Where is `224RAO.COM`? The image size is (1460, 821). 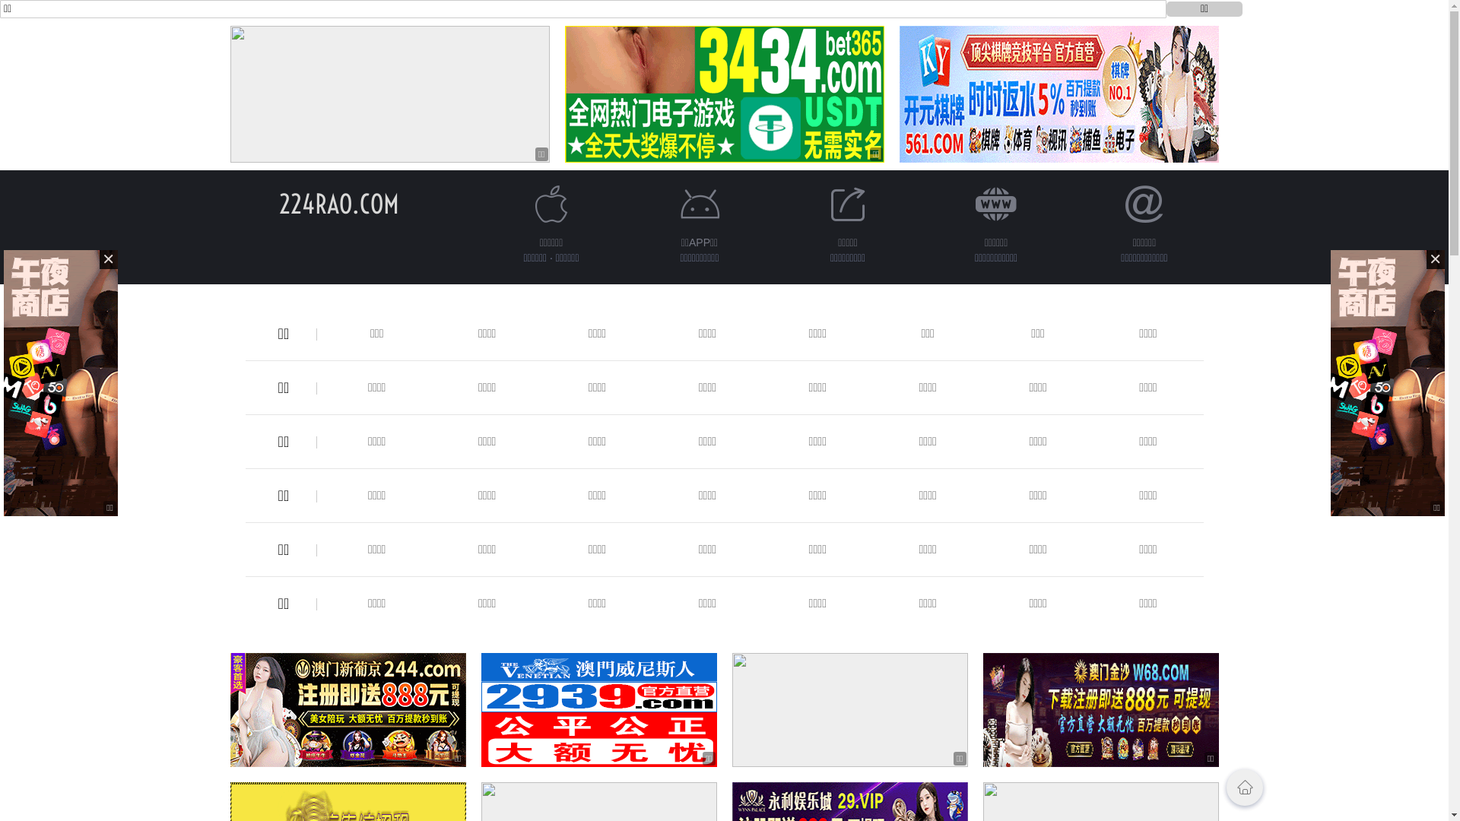
224RAO.COM is located at coordinates (338, 204).